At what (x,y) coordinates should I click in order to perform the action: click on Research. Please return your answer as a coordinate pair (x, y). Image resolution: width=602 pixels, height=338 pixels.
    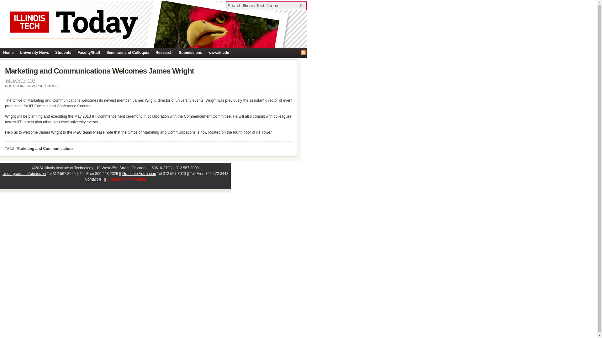
    Looking at the image, I should click on (164, 53).